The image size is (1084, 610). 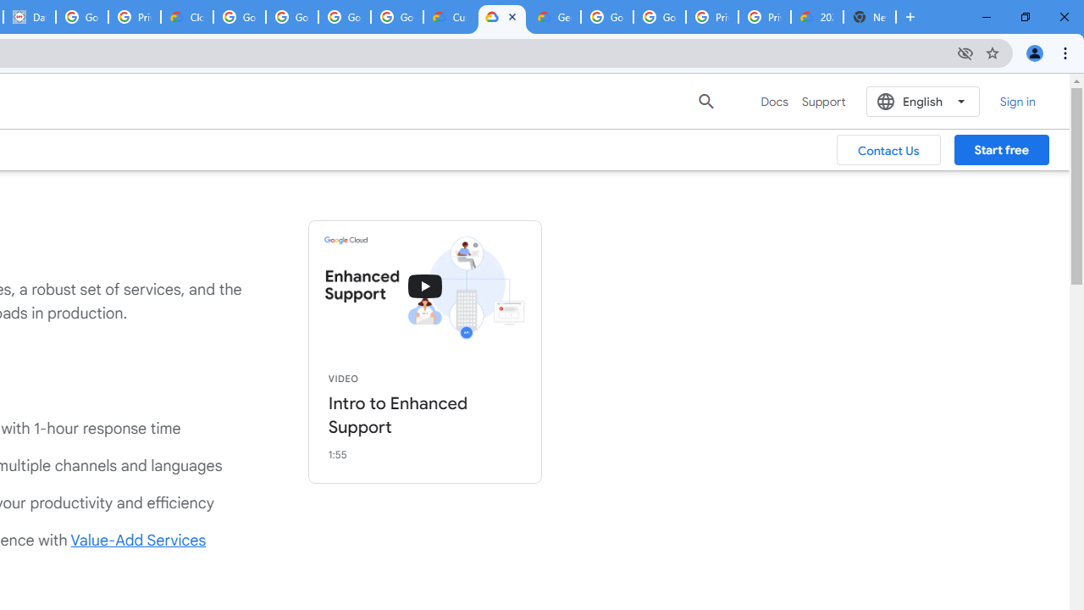 What do you see at coordinates (554, 17) in the screenshot?
I see `Gemini for Business and Developers | Google Cloud` at bounding box center [554, 17].